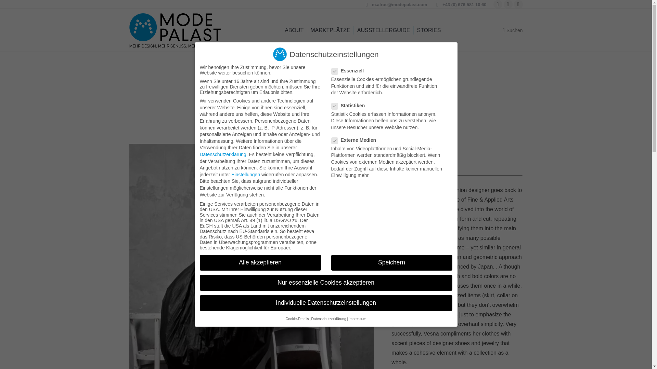  What do you see at coordinates (384, 30) in the screenshot?
I see `AUSSTELLERGUIDE` at bounding box center [384, 30].